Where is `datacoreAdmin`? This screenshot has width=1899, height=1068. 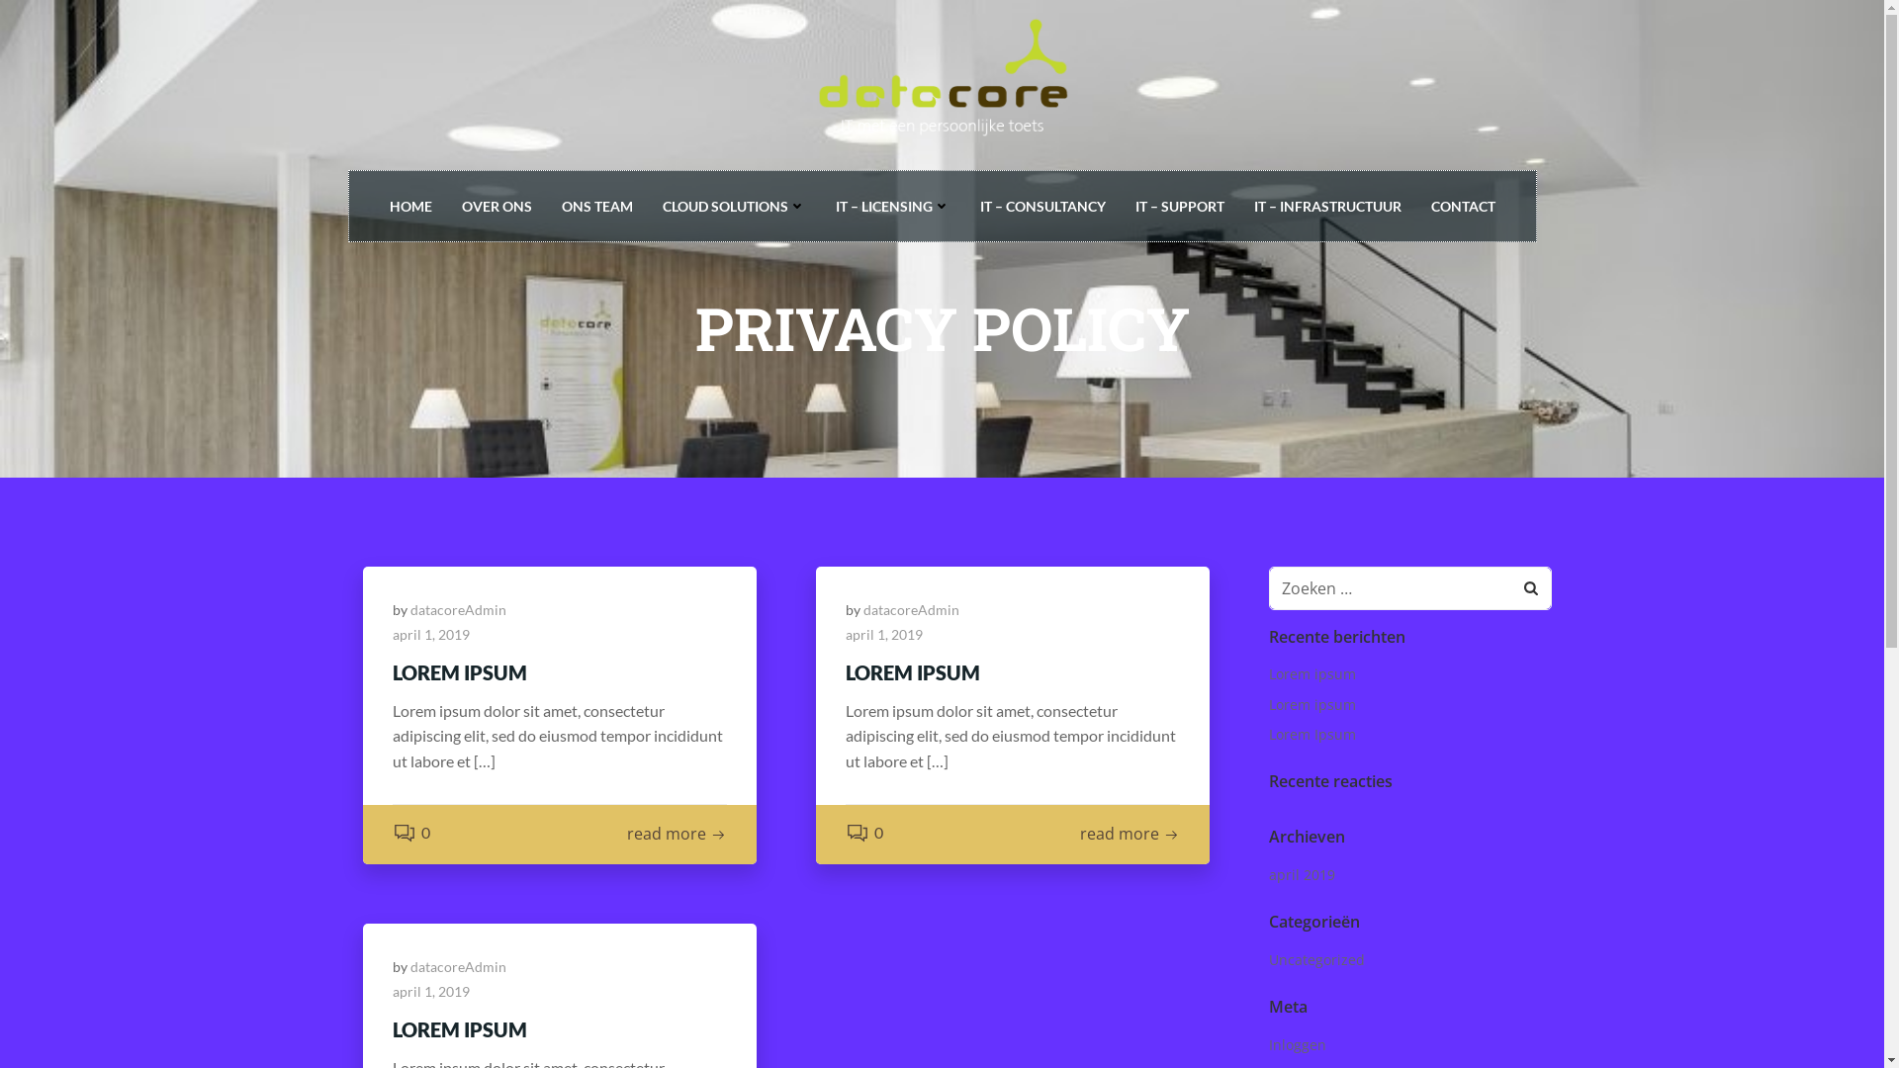
datacoreAdmin is located at coordinates (457, 967).